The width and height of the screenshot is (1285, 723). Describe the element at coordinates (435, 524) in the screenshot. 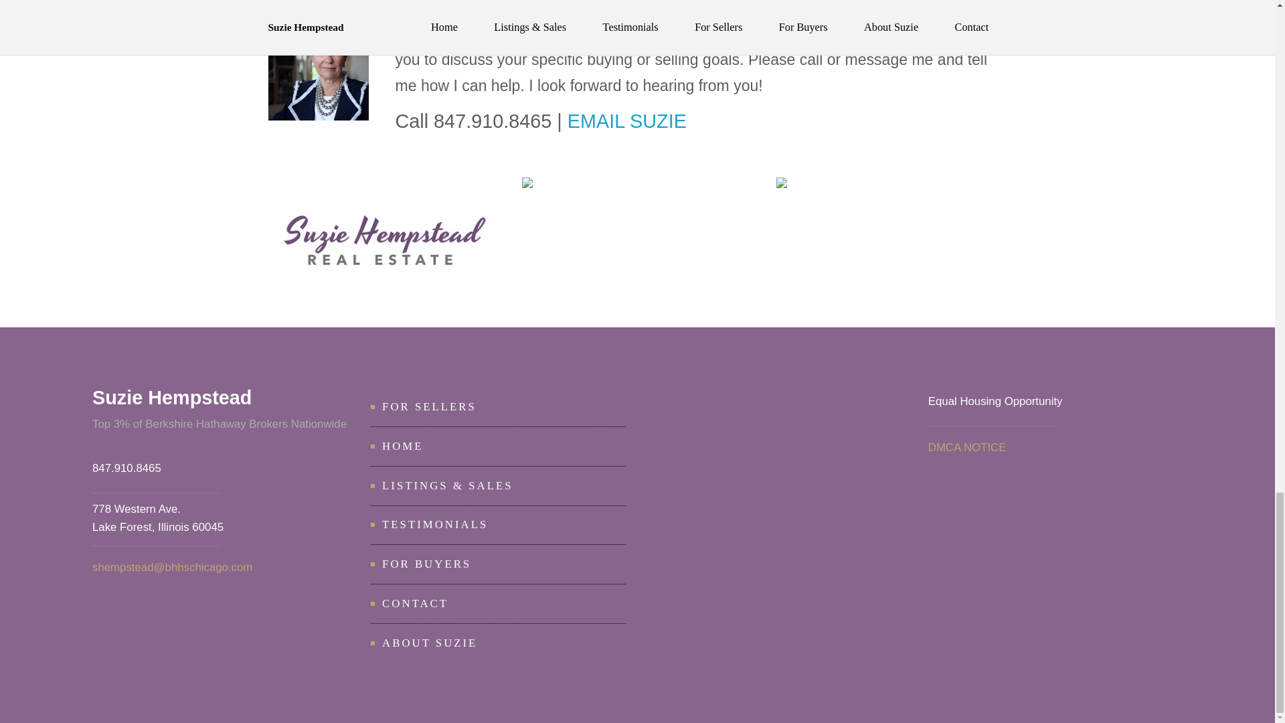

I see `TESTIMONIALS` at that location.